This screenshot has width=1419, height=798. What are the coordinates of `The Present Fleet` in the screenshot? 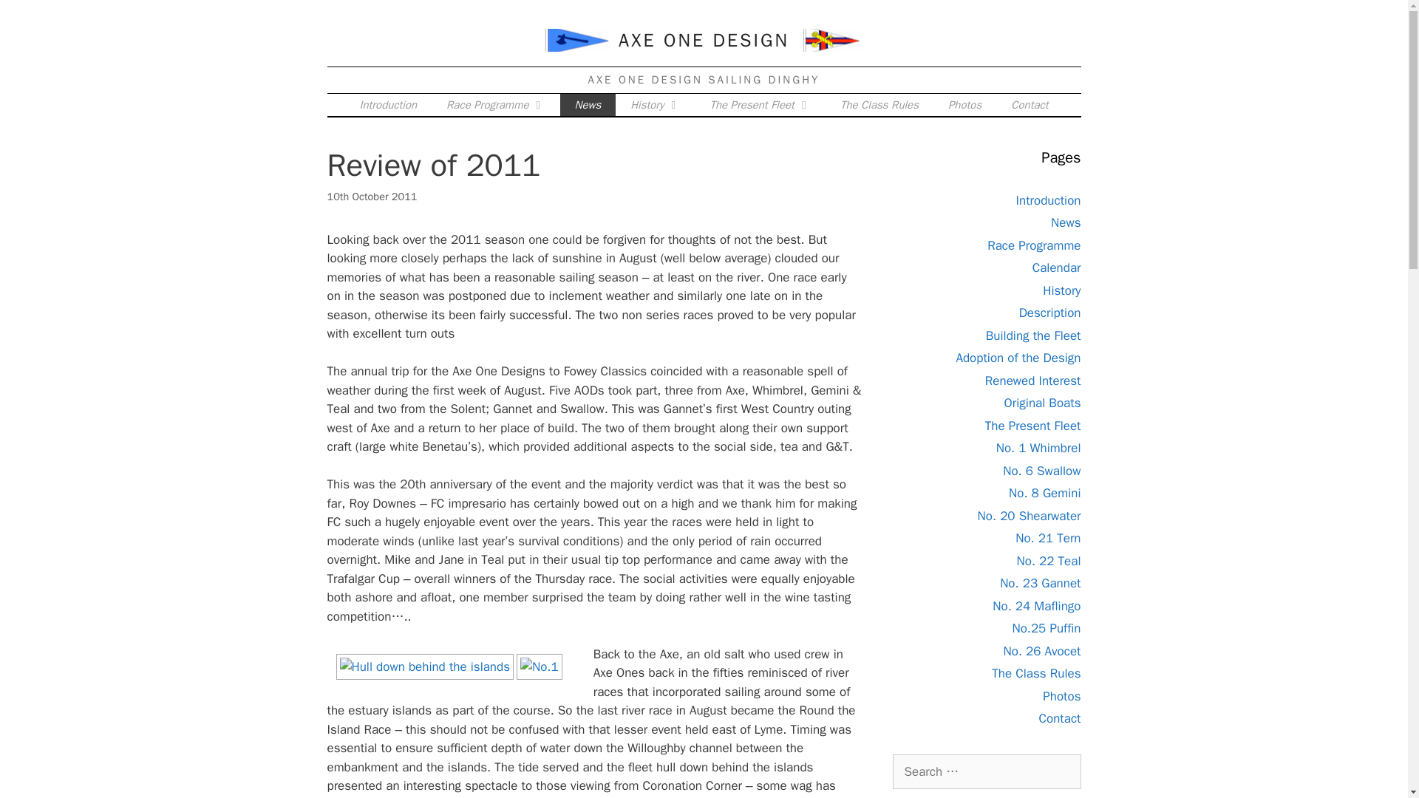 It's located at (760, 103).